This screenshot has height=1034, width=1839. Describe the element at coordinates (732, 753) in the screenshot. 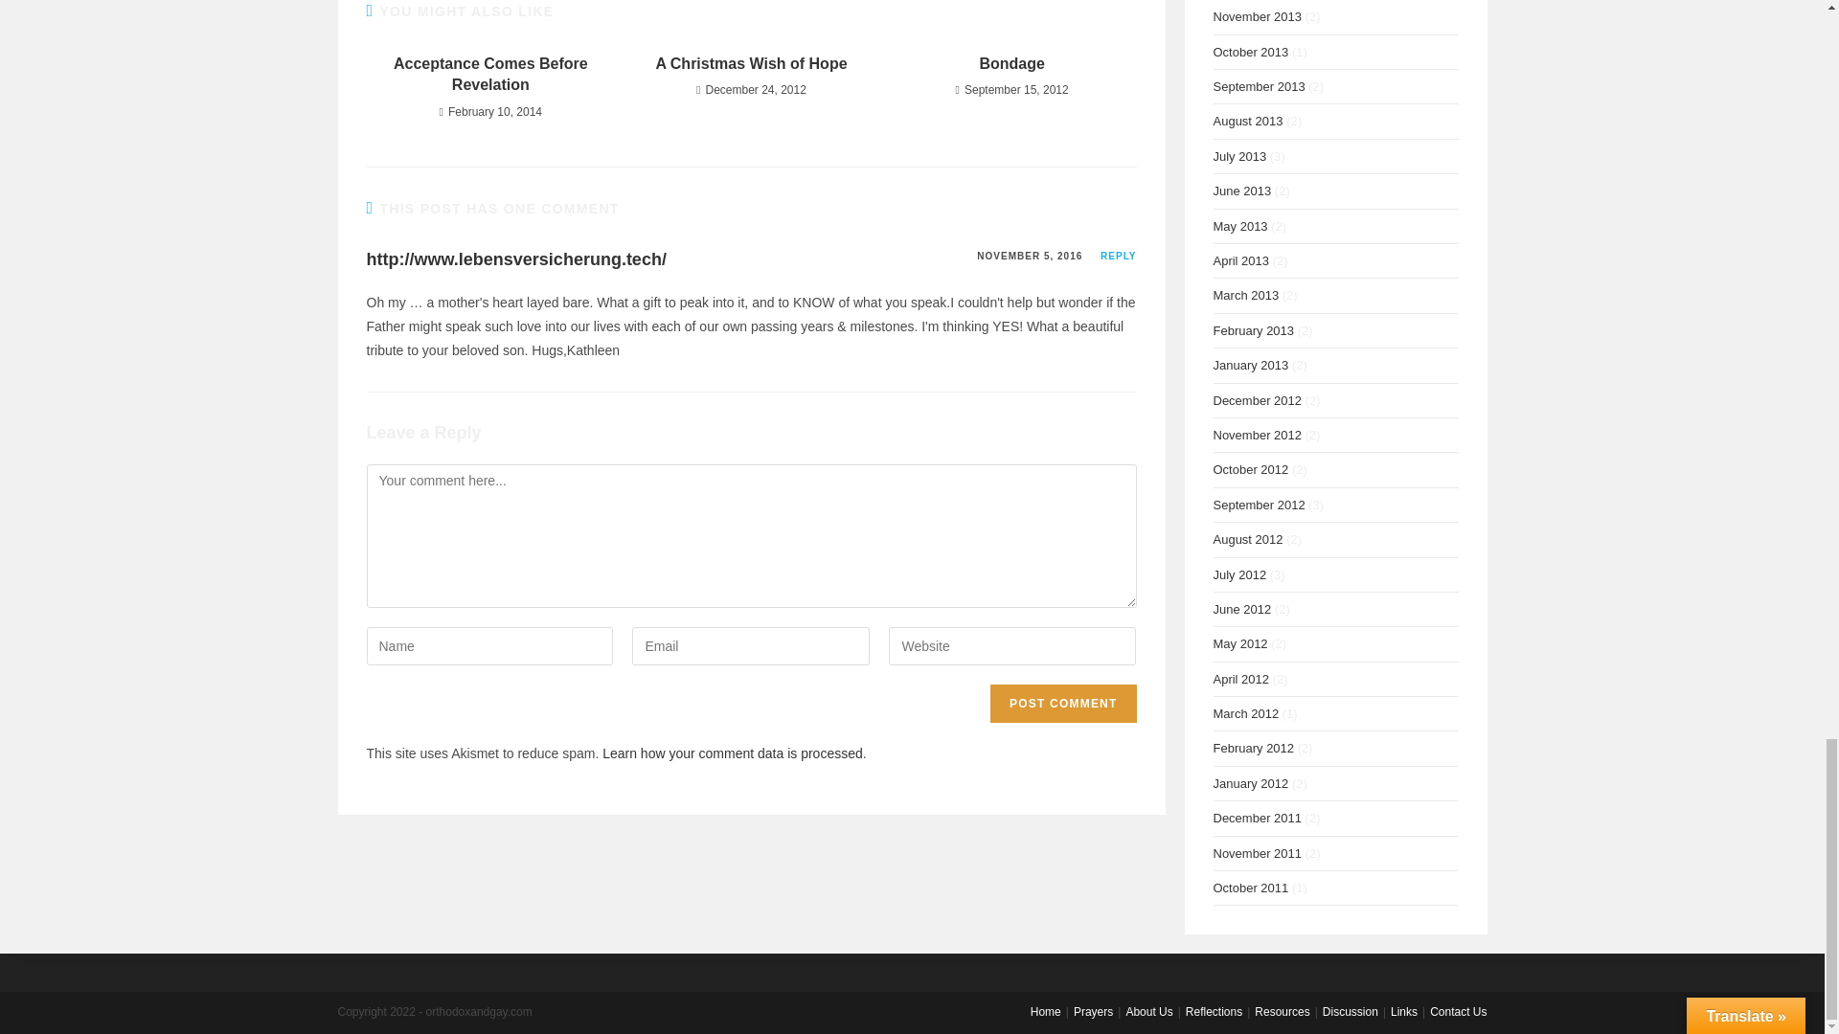

I see `Learn how your comment data is processed` at that location.